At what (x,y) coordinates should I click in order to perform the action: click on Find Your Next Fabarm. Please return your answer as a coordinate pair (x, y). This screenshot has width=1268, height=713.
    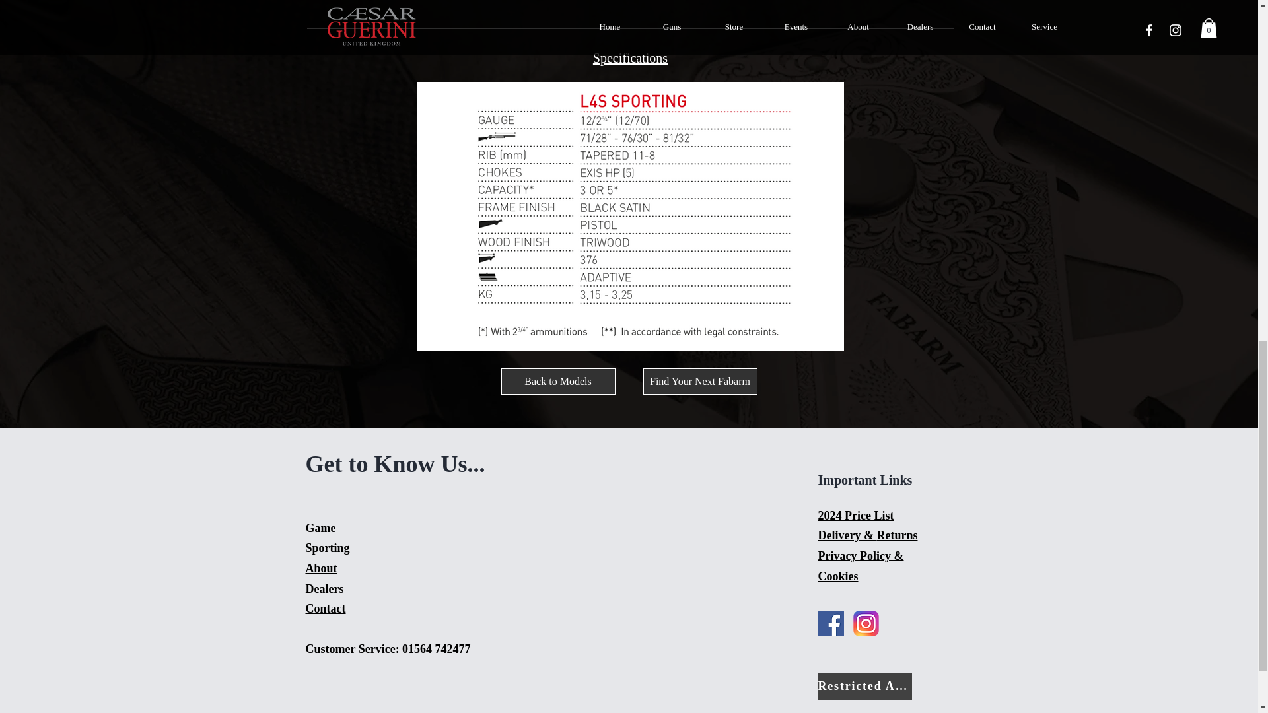
    Looking at the image, I should click on (700, 382).